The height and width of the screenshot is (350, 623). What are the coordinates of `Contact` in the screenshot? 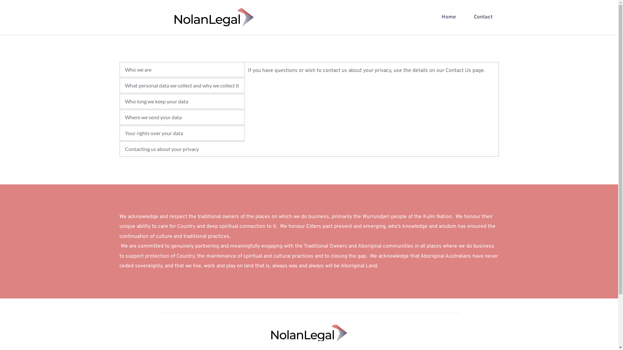 It's located at (483, 17).